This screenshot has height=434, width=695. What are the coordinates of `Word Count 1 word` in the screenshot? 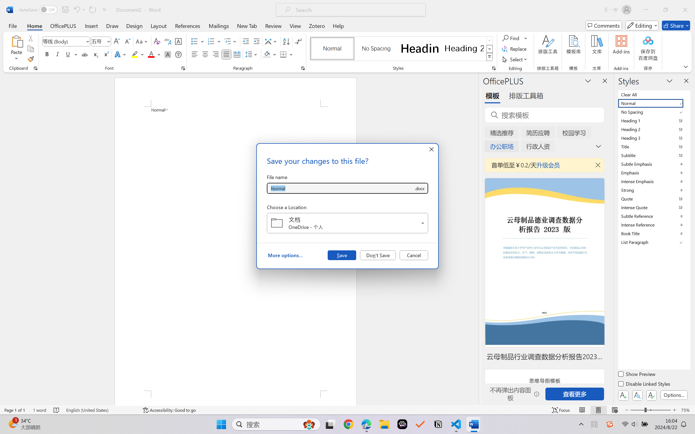 It's located at (40, 410).